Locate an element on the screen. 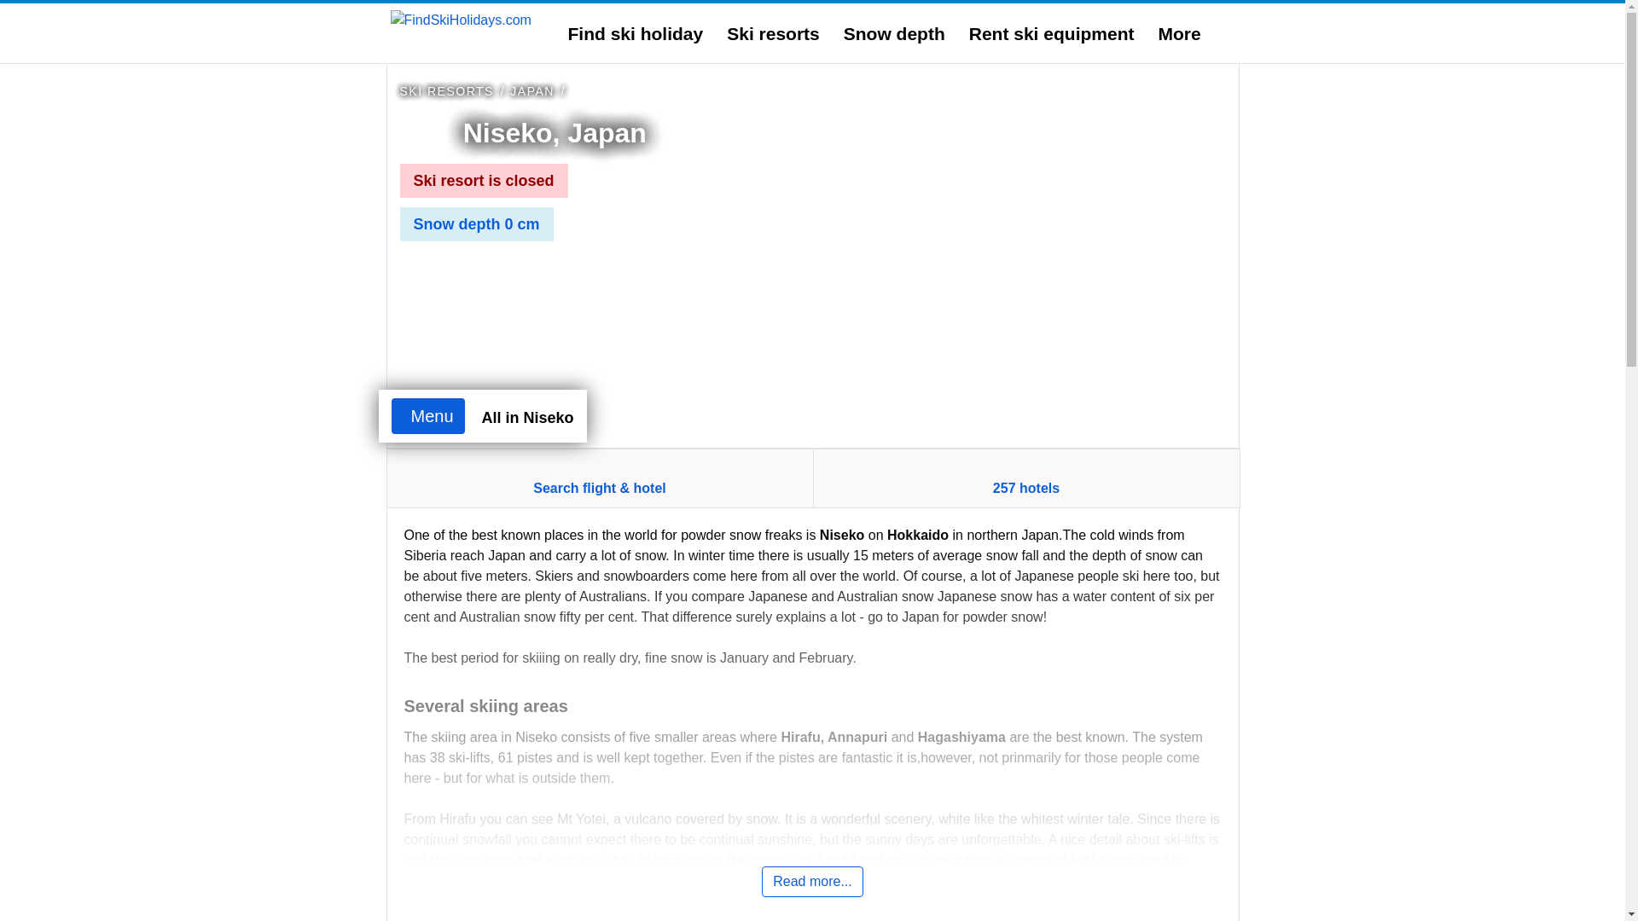 This screenshot has width=1638, height=921. Find ski holiday is located at coordinates (636, 33).